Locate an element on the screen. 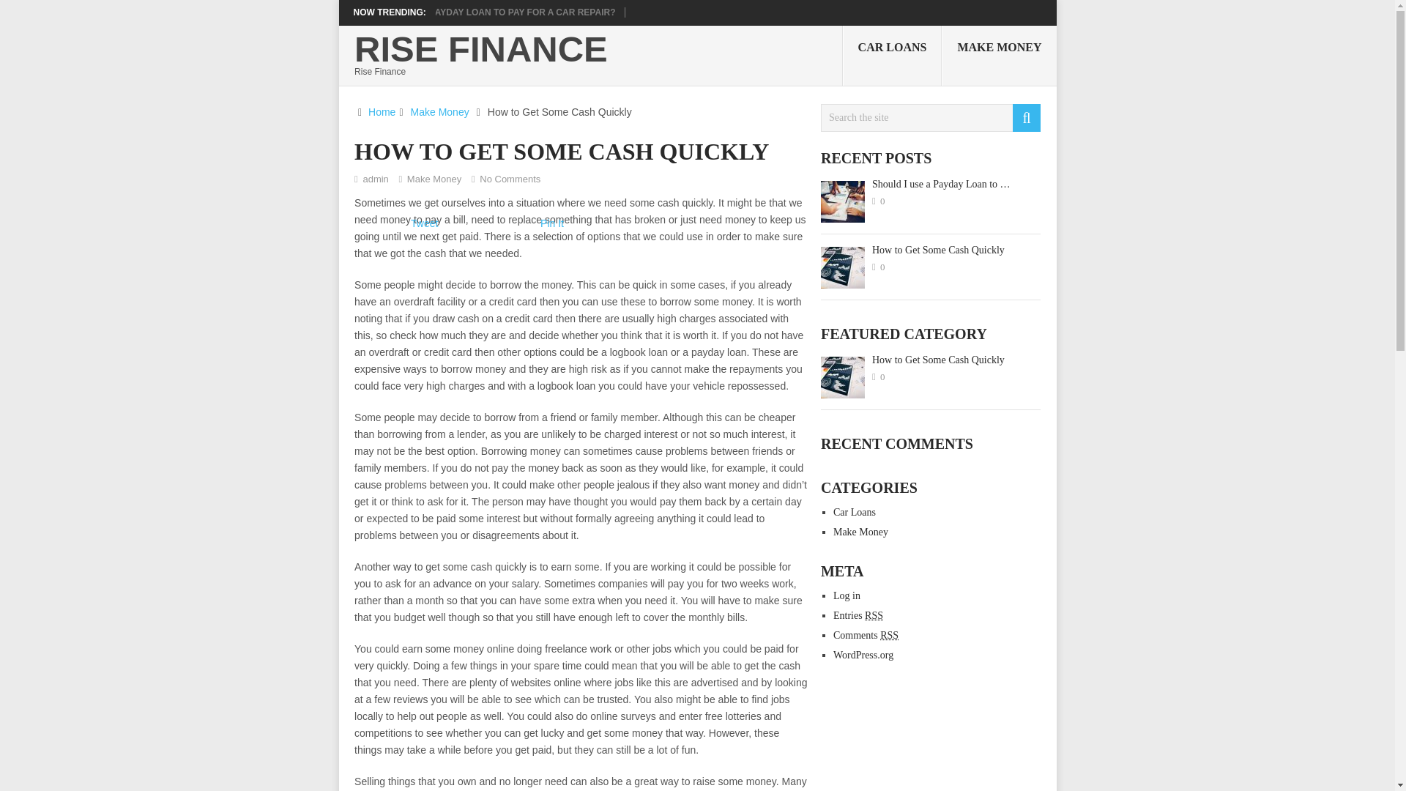 The image size is (1406, 791). Log in is located at coordinates (847, 595).